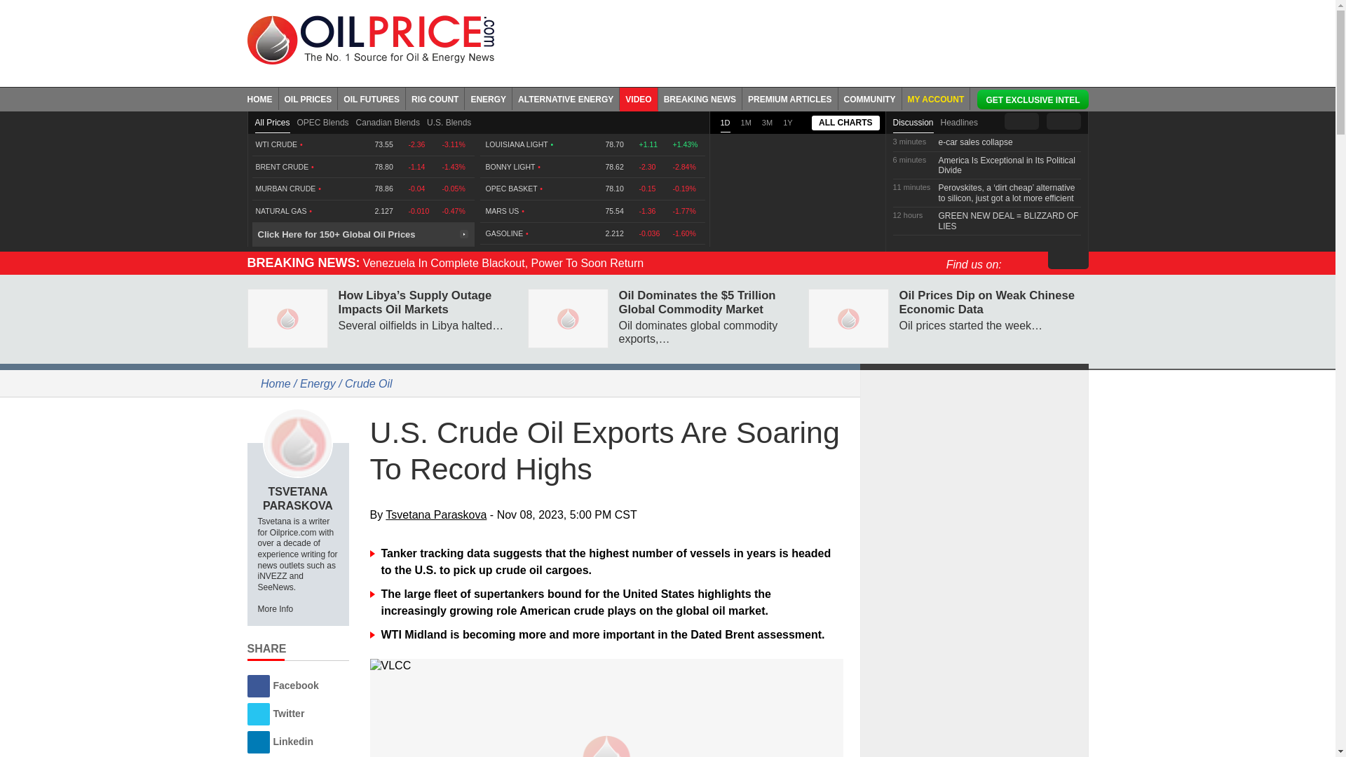  Describe the element at coordinates (370, 39) in the screenshot. I see `Oil prices - Oilprice.com` at that location.